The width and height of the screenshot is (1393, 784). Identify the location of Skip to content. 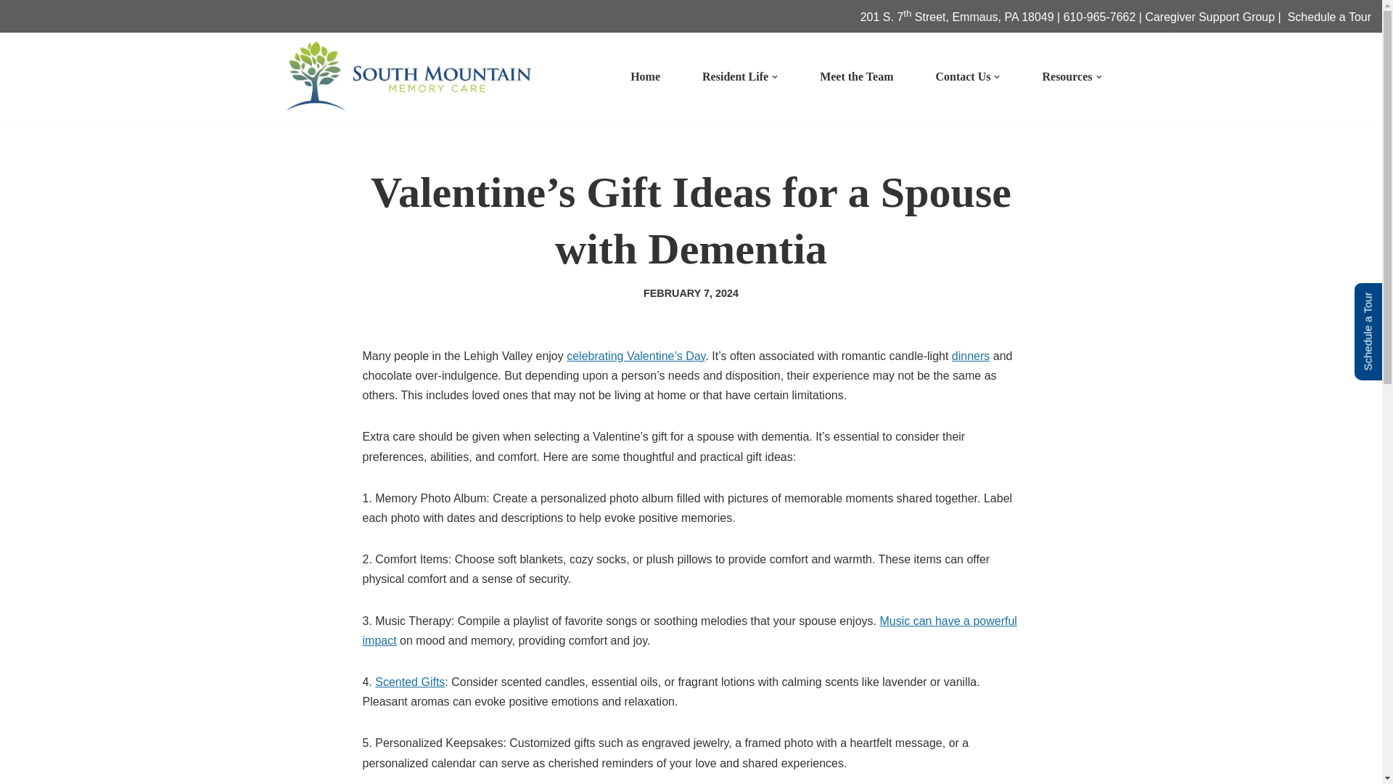
(11, 30).